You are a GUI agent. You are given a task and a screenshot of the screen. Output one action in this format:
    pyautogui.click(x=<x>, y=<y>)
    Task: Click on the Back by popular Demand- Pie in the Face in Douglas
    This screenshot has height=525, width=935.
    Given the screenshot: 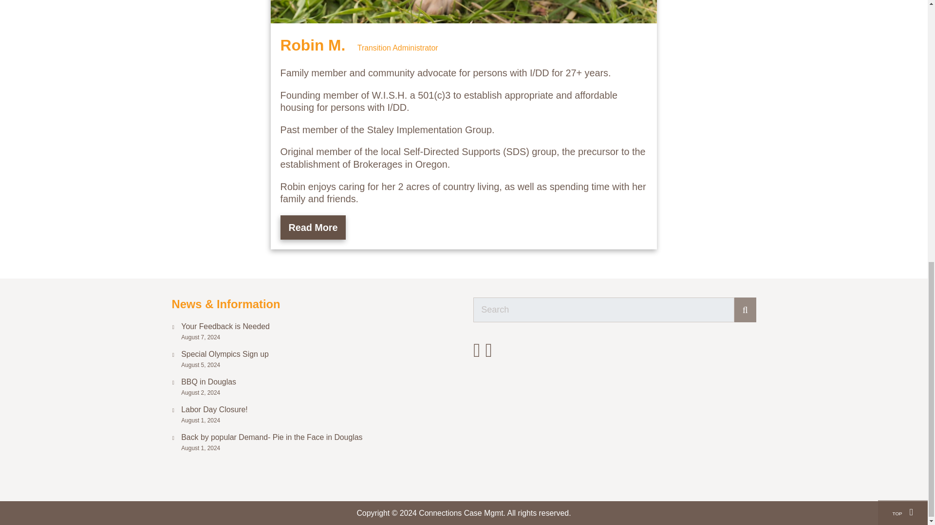 What is the action you would take?
    pyautogui.click(x=318, y=437)
    